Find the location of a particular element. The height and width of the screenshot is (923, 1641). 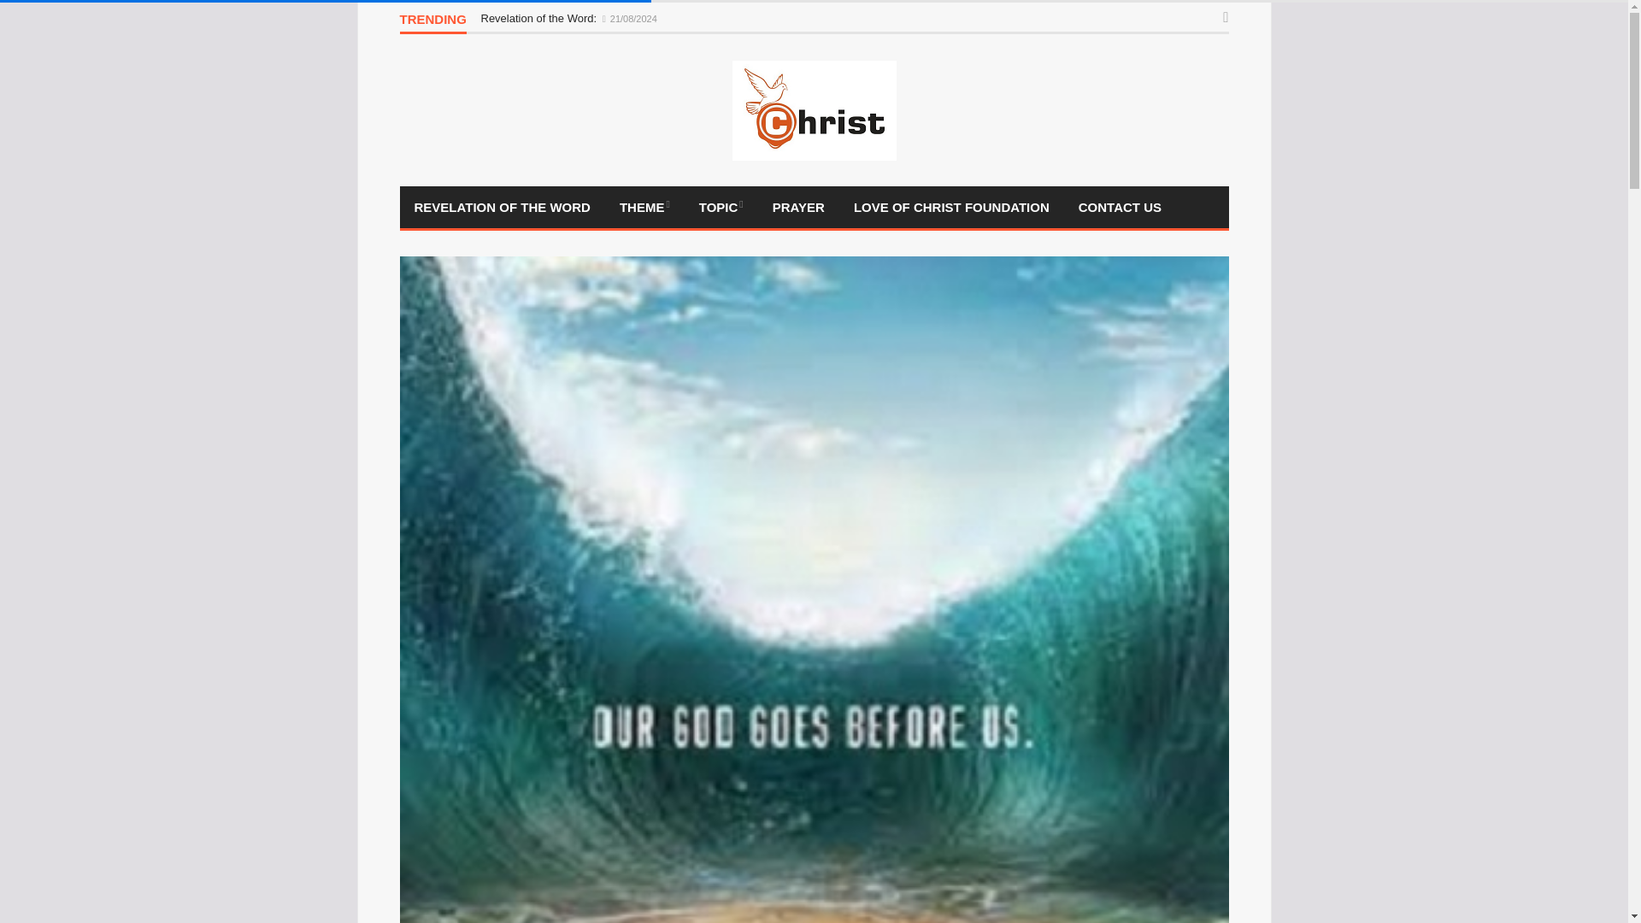

THEME is located at coordinates (644, 207).